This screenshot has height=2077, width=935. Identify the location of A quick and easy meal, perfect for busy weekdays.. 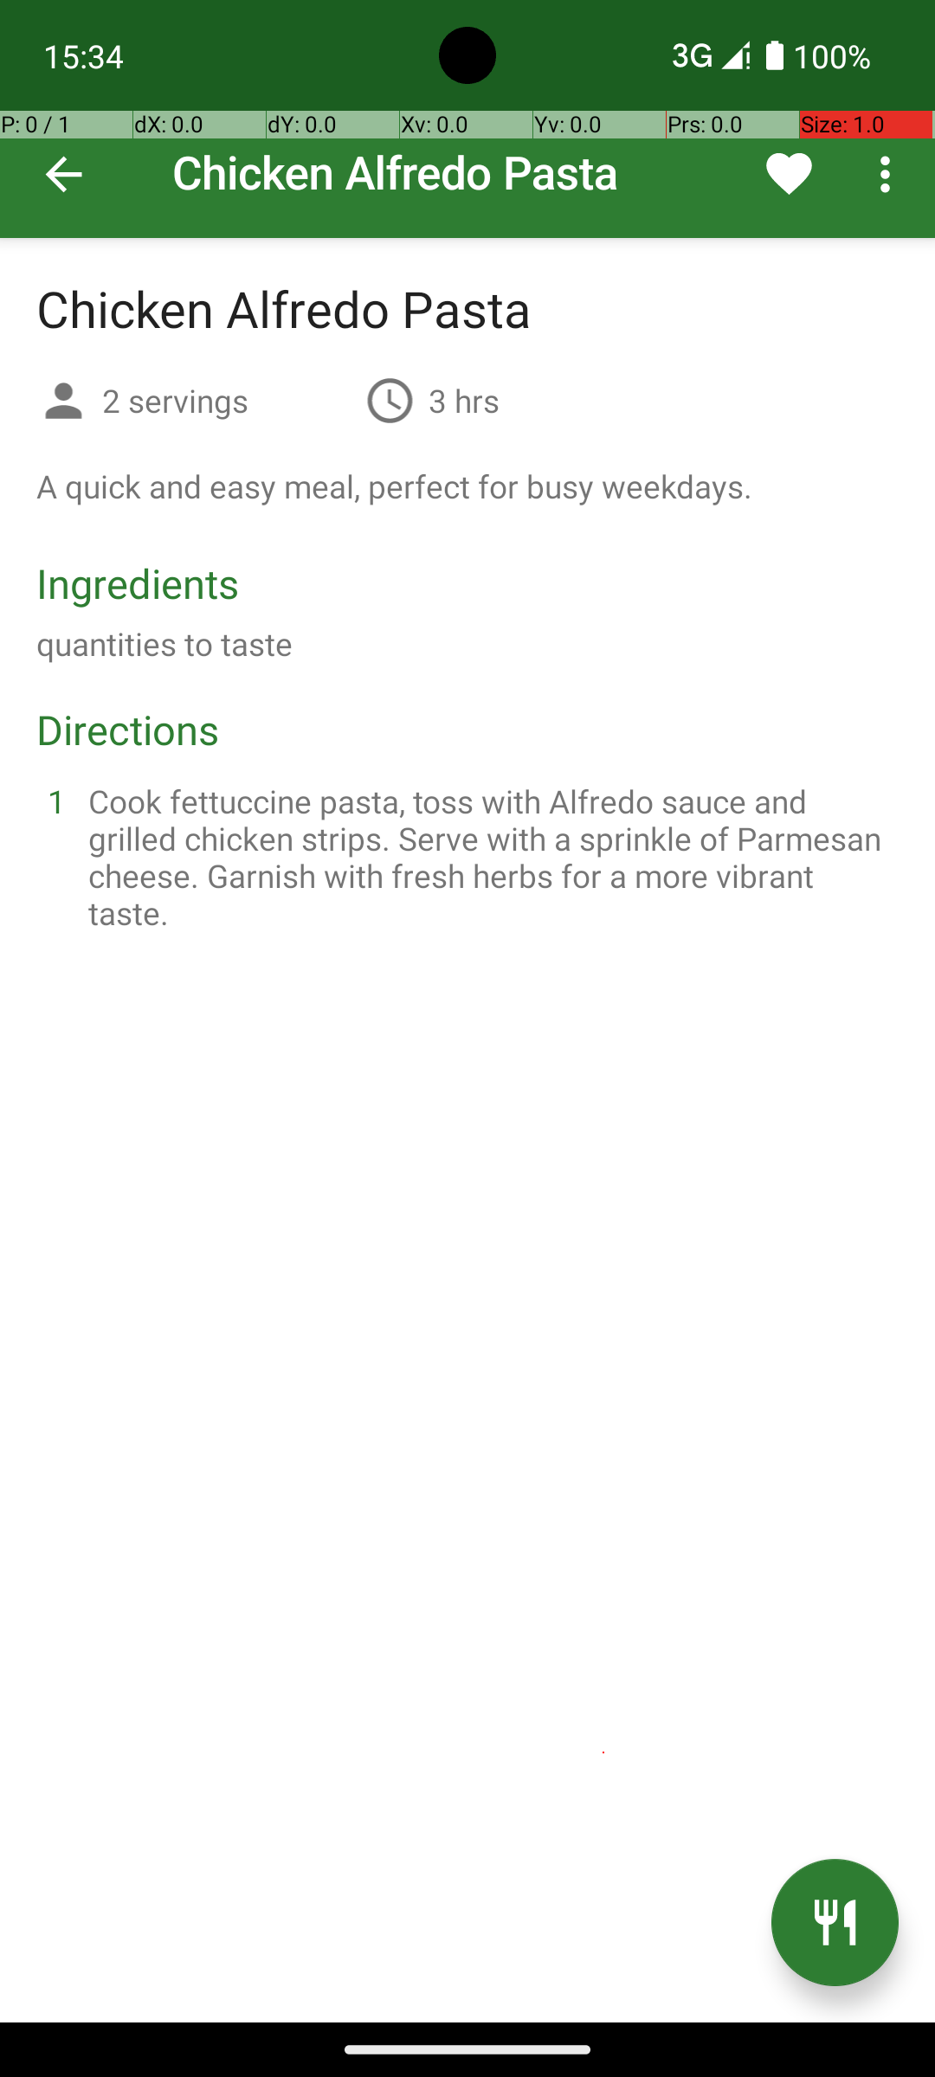
(395, 486).